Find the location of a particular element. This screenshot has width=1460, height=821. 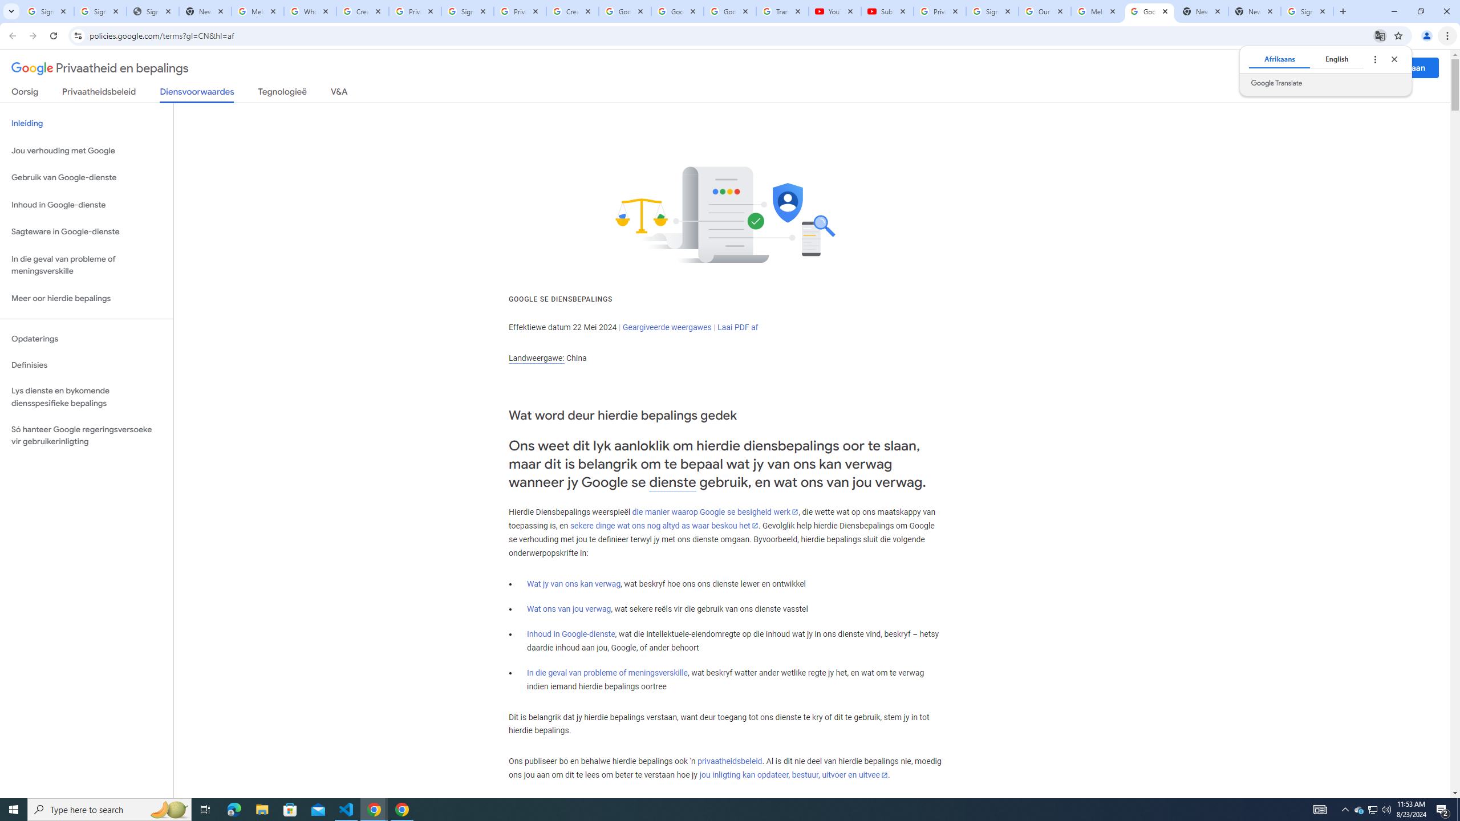

Oorsig is located at coordinates (25, 94).